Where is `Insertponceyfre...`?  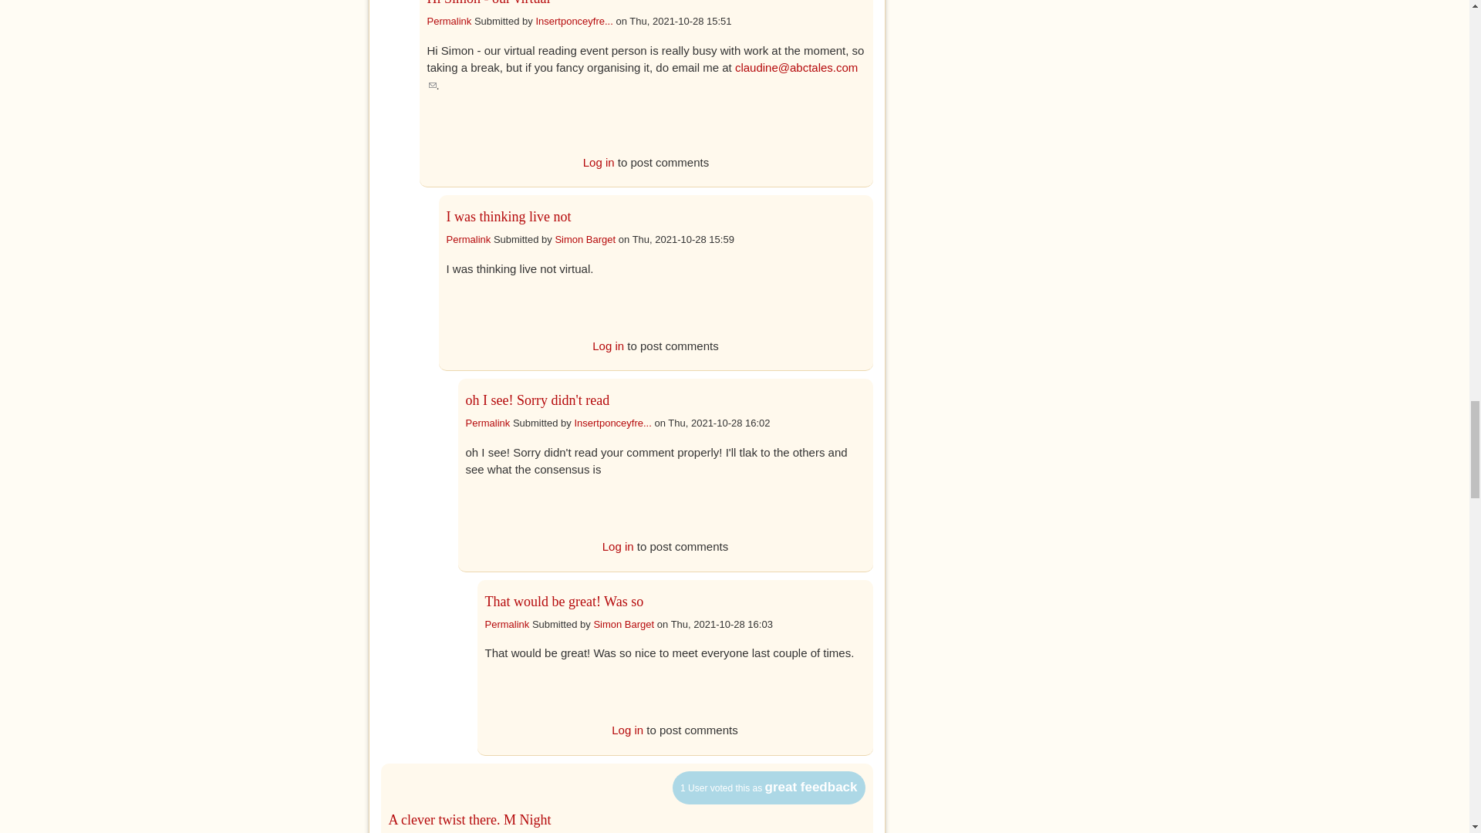
Insertponceyfre... is located at coordinates (612, 423).